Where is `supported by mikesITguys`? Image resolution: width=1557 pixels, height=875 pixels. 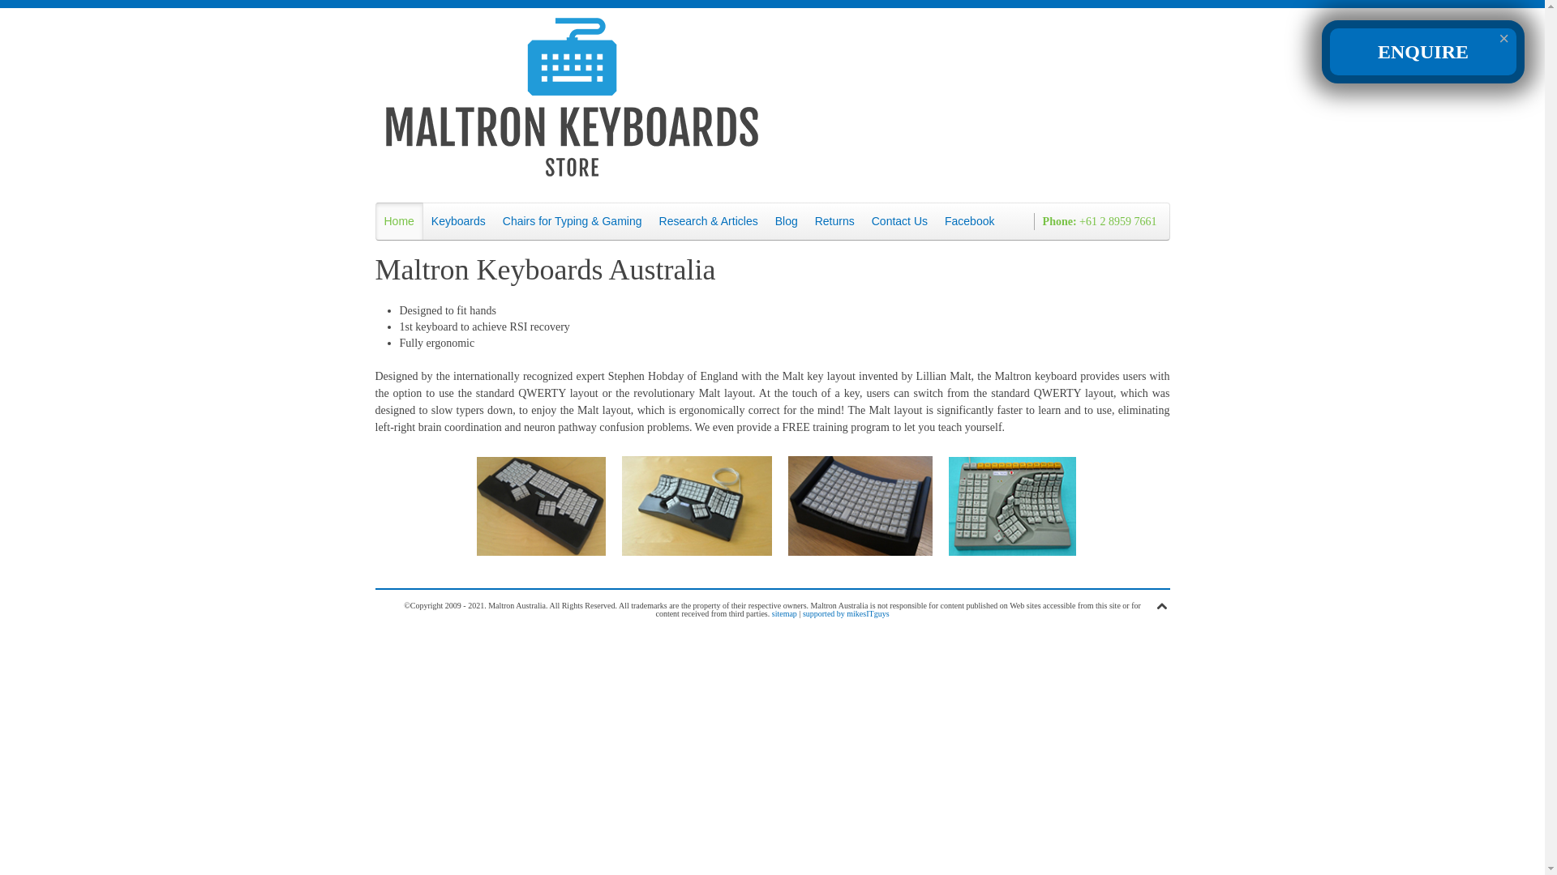 supported by mikesITguys is located at coordinates (847, 614).